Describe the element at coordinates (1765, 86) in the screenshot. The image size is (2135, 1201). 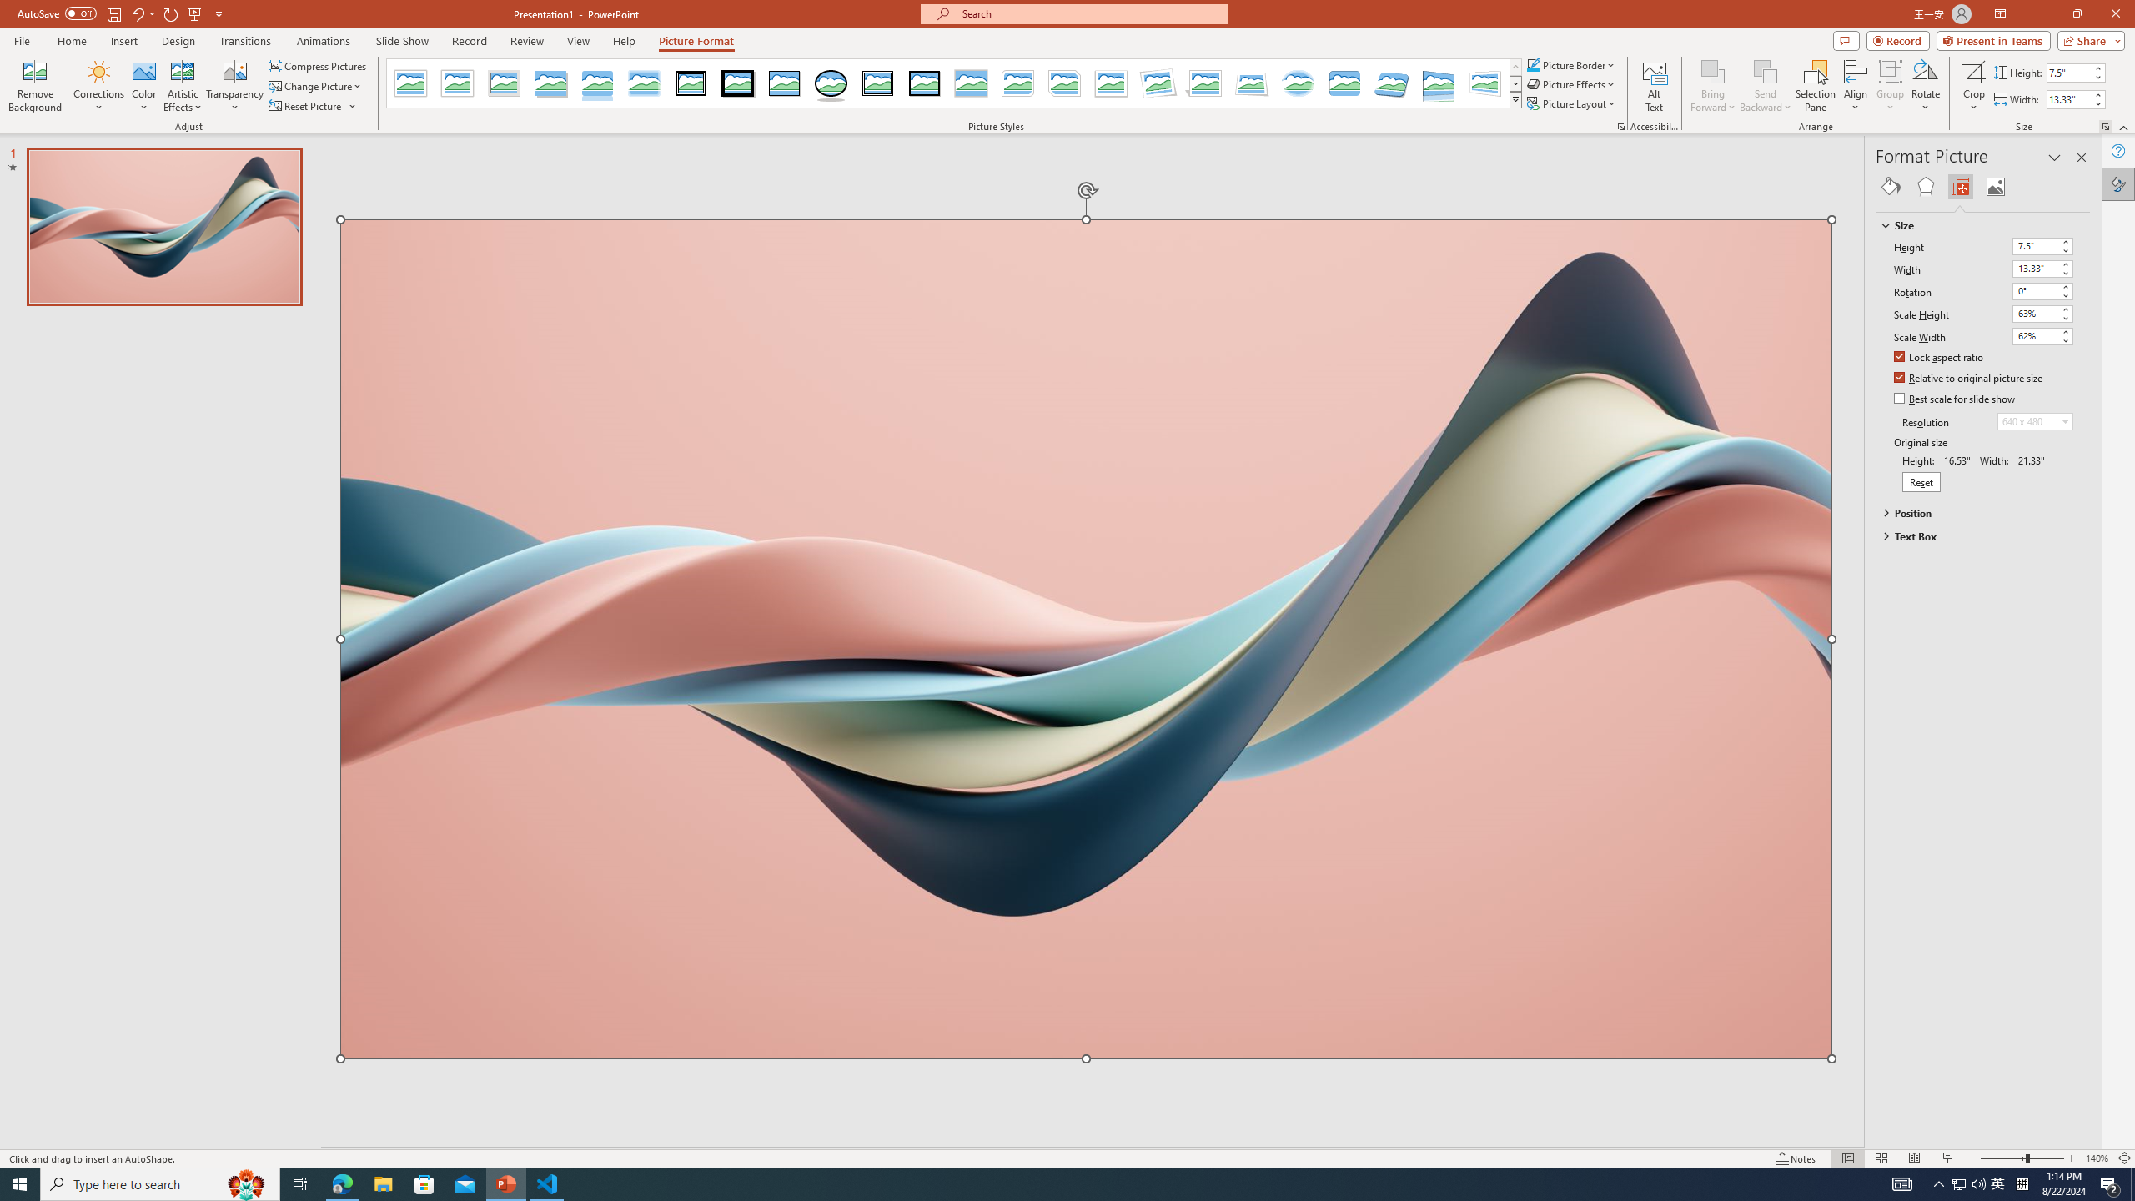
I see `Send Backward` at that location.